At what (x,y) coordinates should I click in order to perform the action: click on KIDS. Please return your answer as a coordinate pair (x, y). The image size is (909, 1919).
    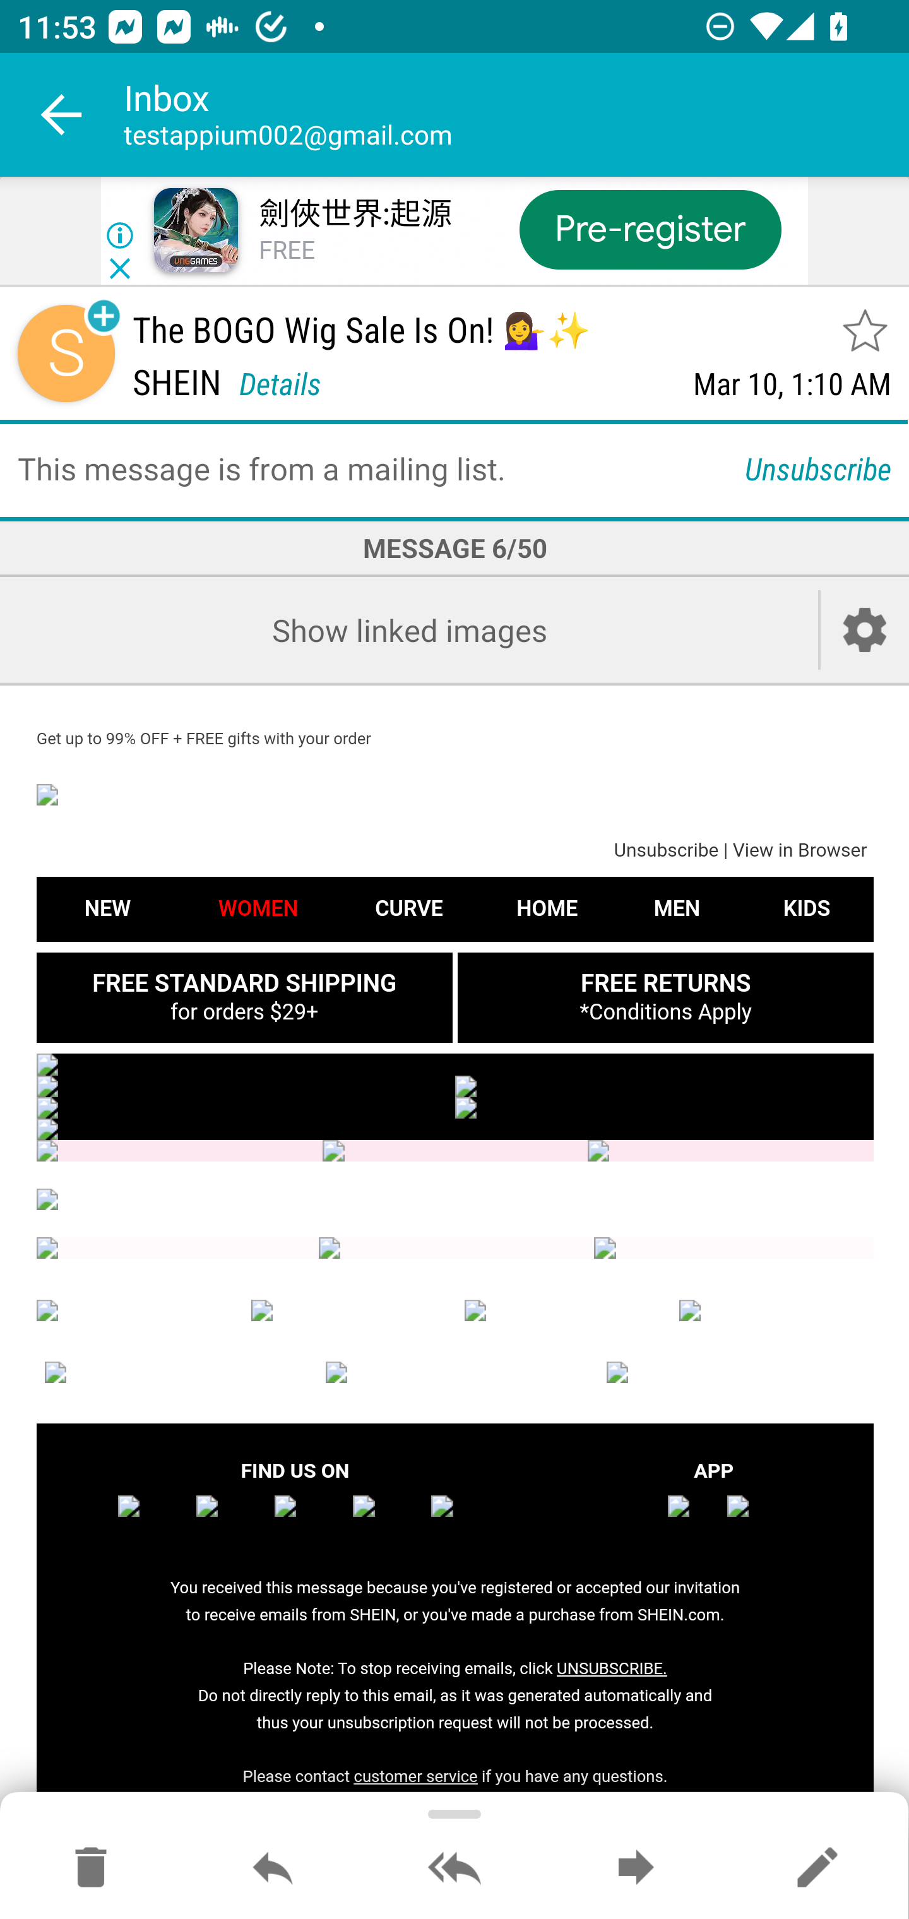
    Looking at the image, I should click on (807, 908).